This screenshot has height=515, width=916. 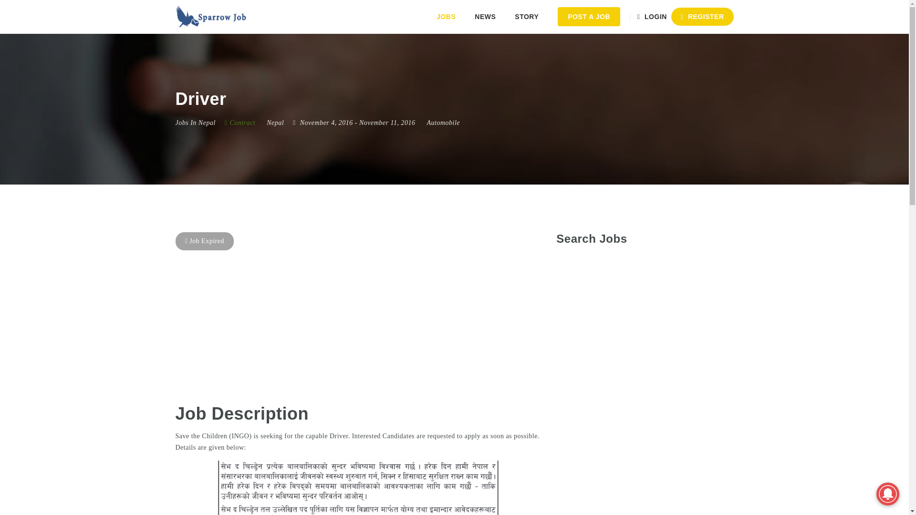 What do you see at coordinates (644, 361) in the screenshot?
I see `Advertisement` at bounding box center [644, 361].